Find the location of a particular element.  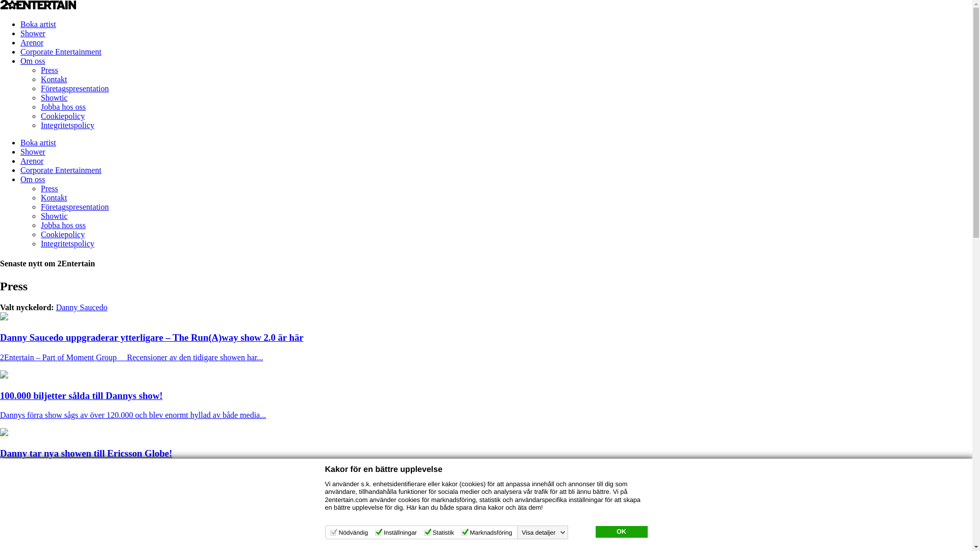

Shower is located at coordinates (33, 34).